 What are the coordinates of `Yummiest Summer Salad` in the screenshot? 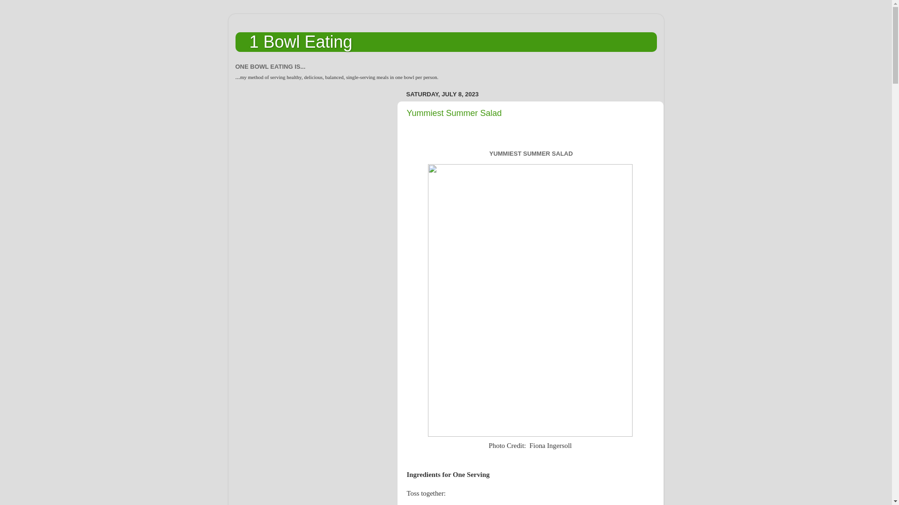 It's located at (454, 113).